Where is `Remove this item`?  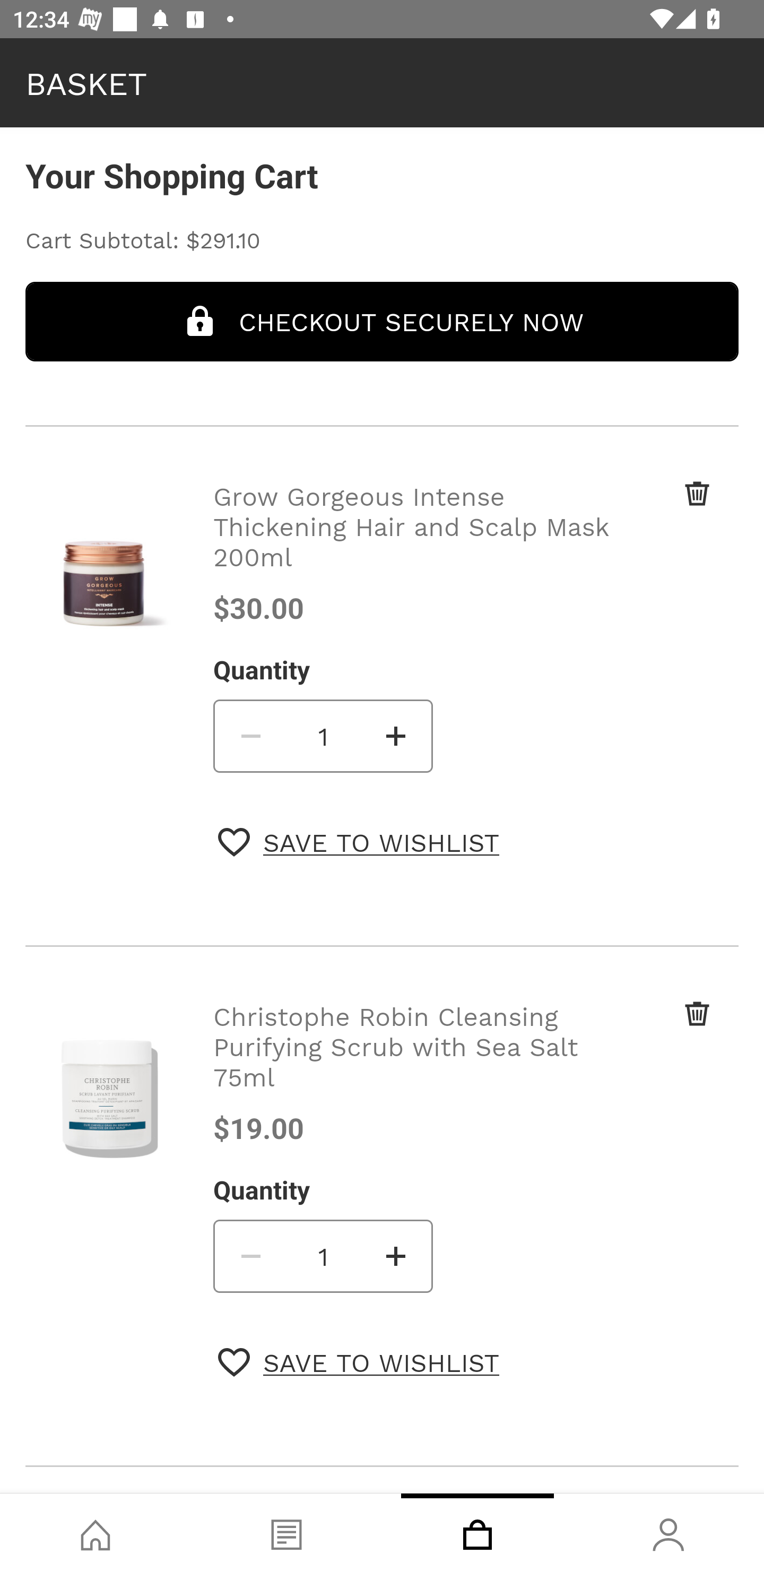 Remove this item is located at coordinates (663, 515).